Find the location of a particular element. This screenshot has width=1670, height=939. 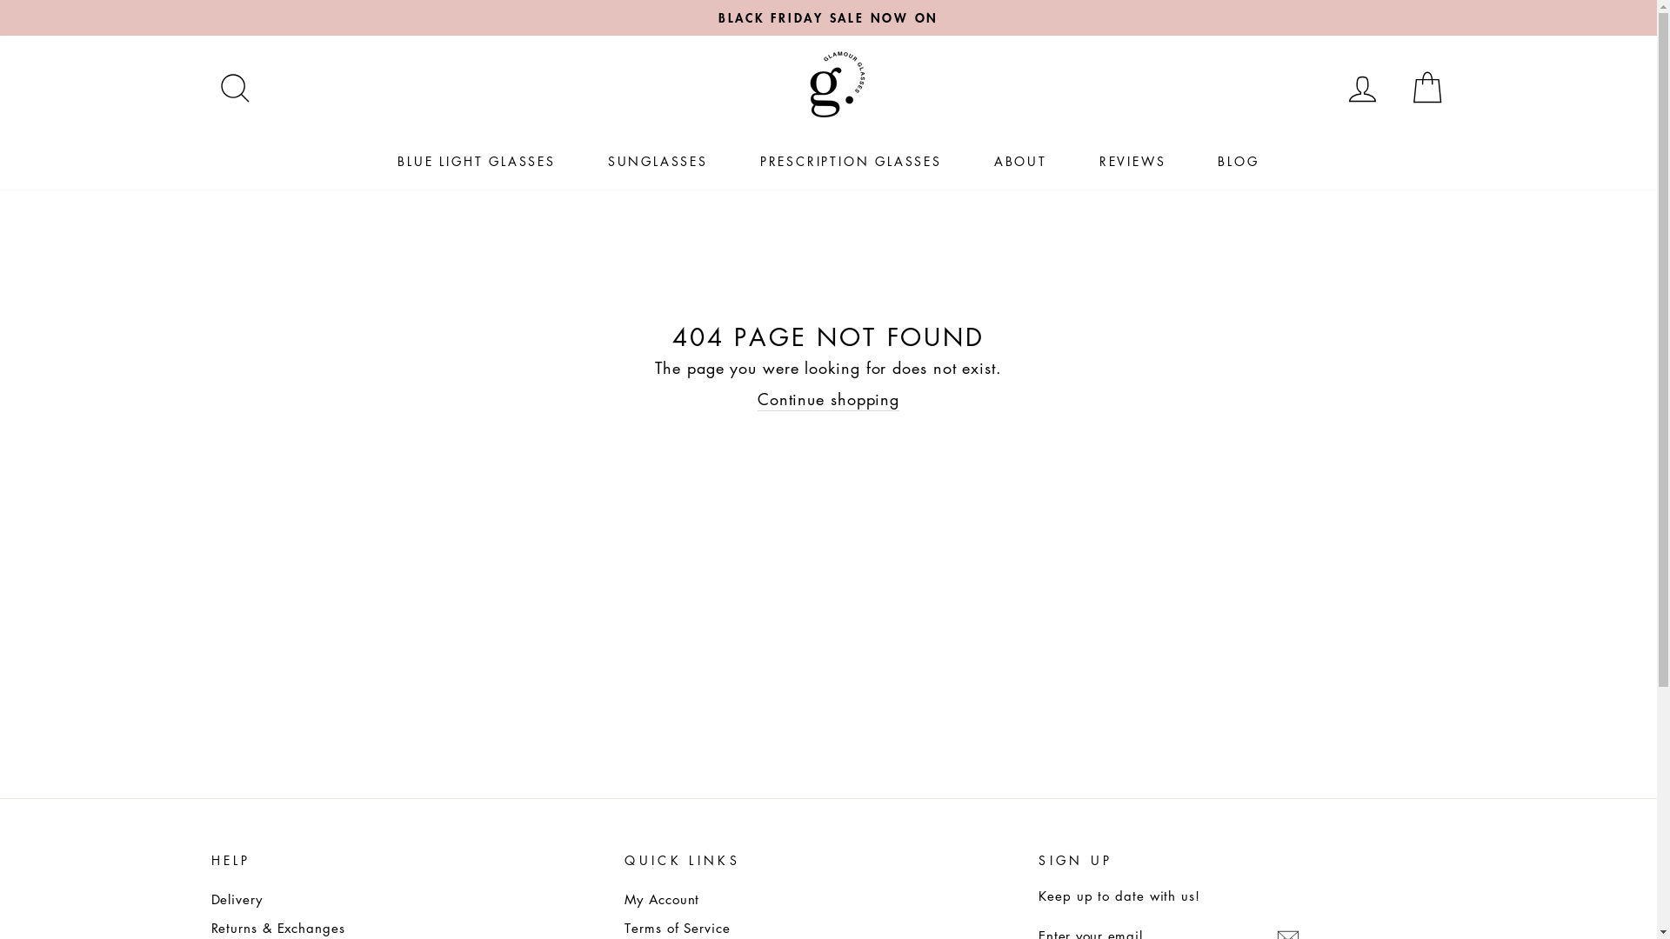

My Account is located at coordinates (662, 899).